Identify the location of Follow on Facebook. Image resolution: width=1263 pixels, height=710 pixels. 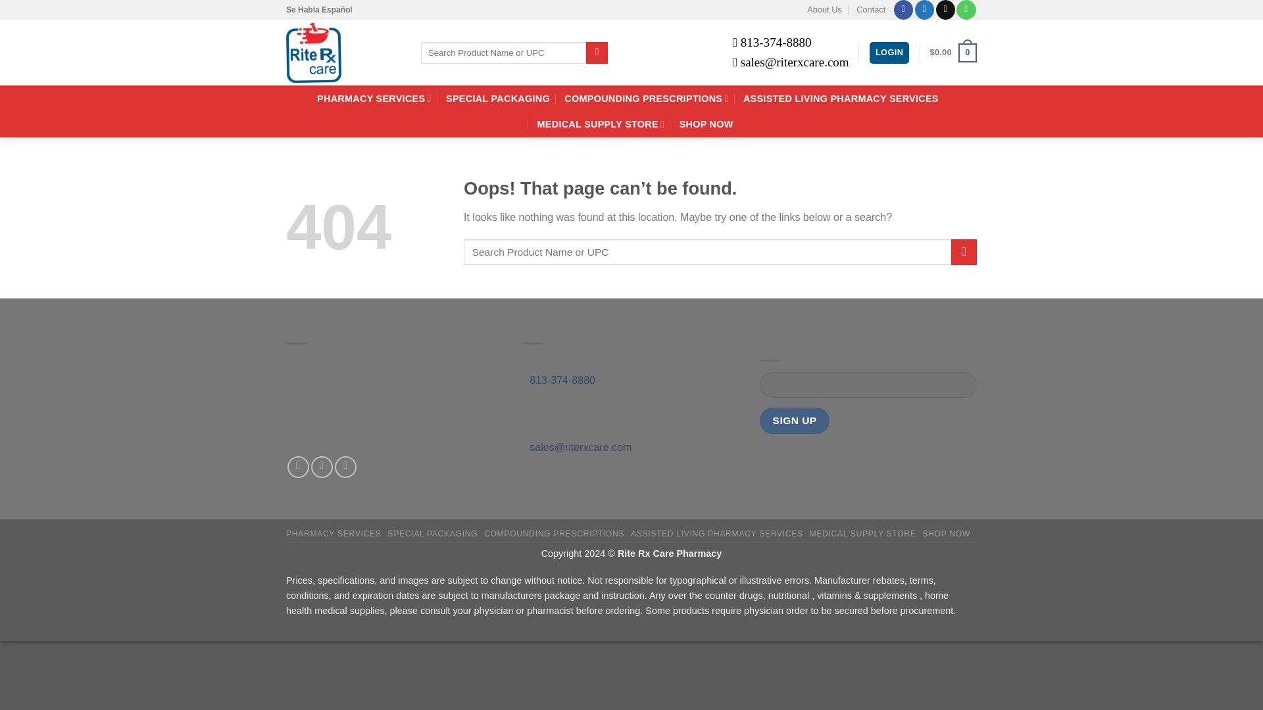
(904, 10).